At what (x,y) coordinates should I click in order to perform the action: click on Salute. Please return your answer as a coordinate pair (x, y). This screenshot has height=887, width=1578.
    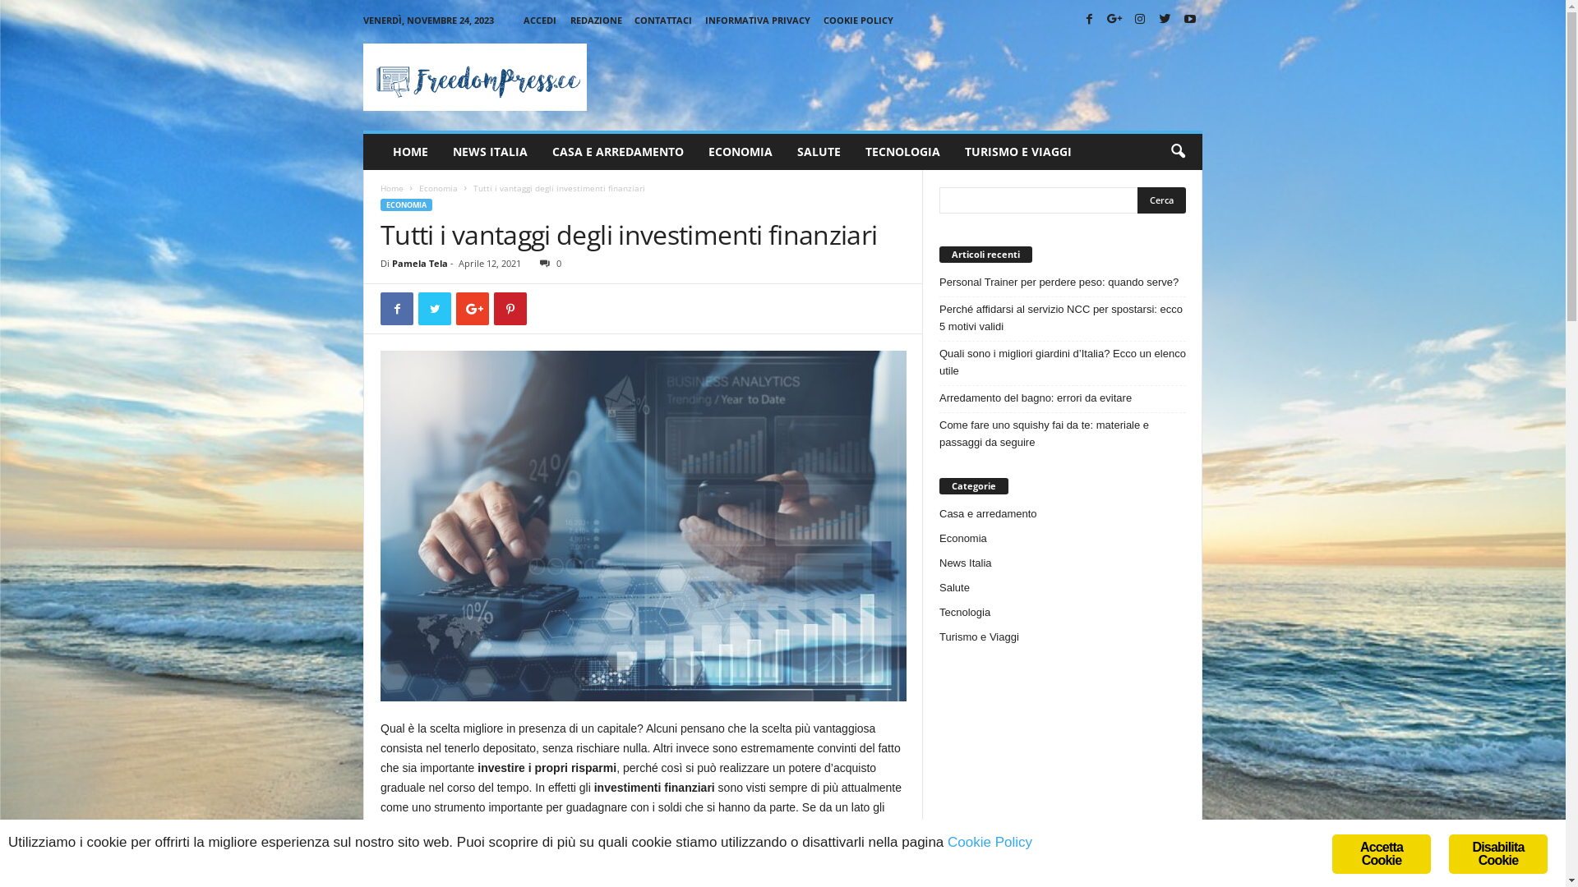
    Looking at the image, I should click on (955, 588).